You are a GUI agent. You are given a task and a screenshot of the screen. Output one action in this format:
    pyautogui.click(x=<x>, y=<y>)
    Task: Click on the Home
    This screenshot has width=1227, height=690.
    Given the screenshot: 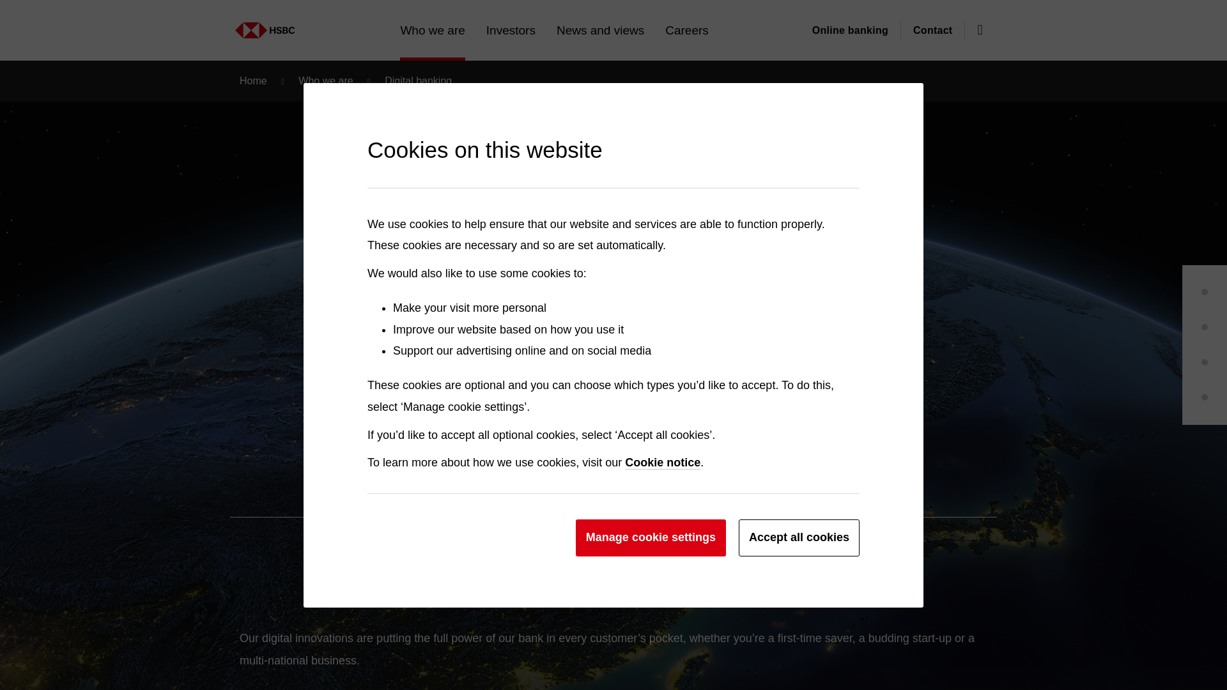 What is the action you would take?
    pyautogui.click(x=307, y=24)
    